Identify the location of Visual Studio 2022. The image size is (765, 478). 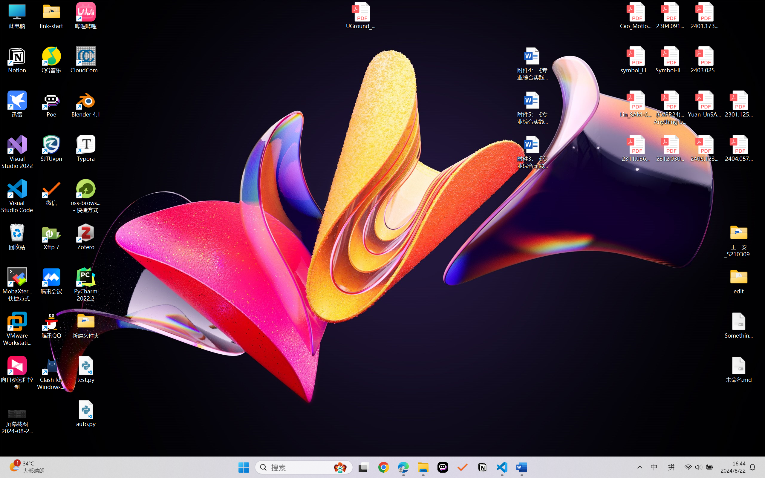
(17, 152).